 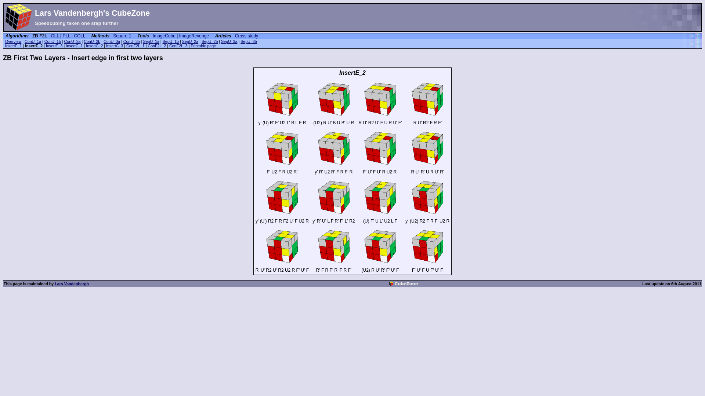 I want to click on ConU_1a, so click(x=33, y=41).